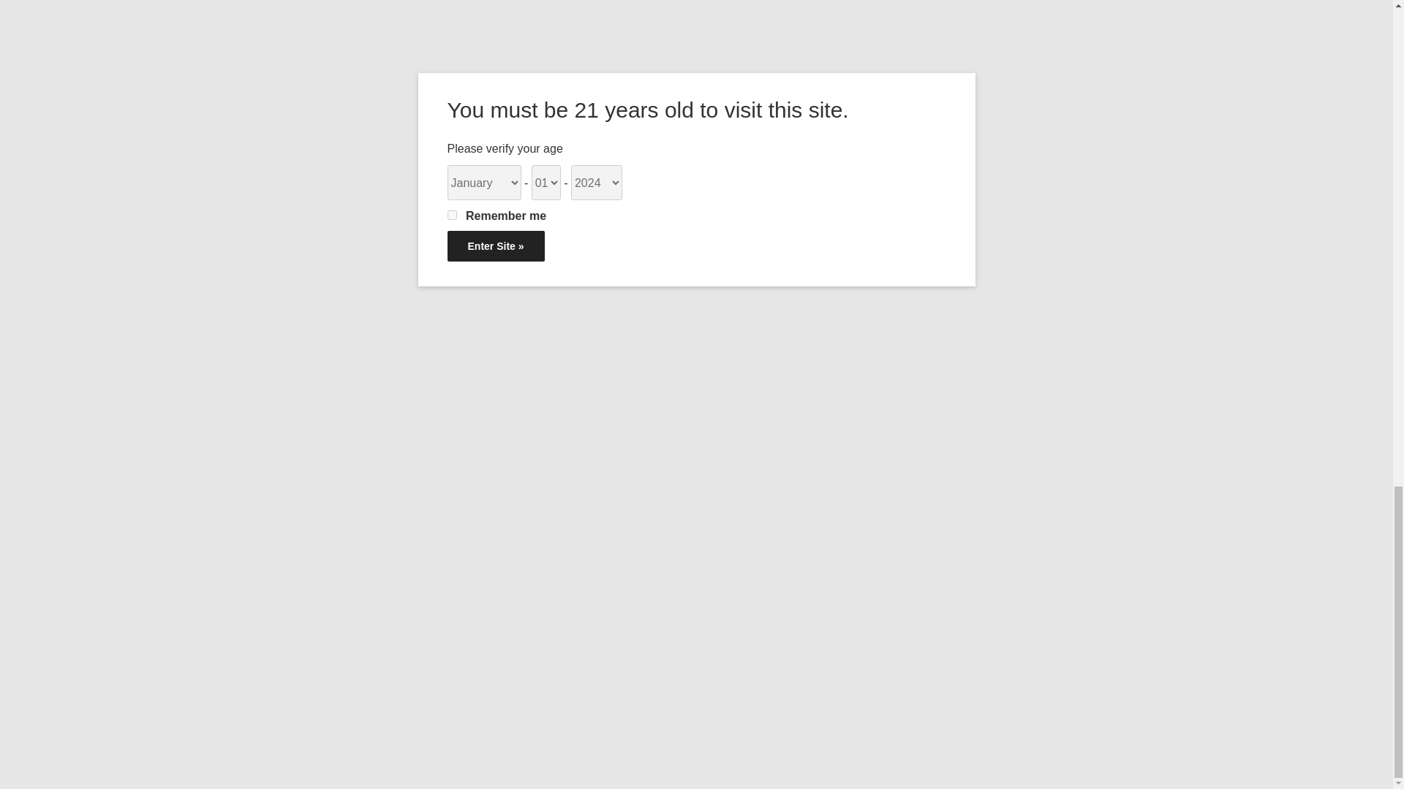 This screenshot has height=789, width=1404. I want to click on Post Comment, so click(692, 82).